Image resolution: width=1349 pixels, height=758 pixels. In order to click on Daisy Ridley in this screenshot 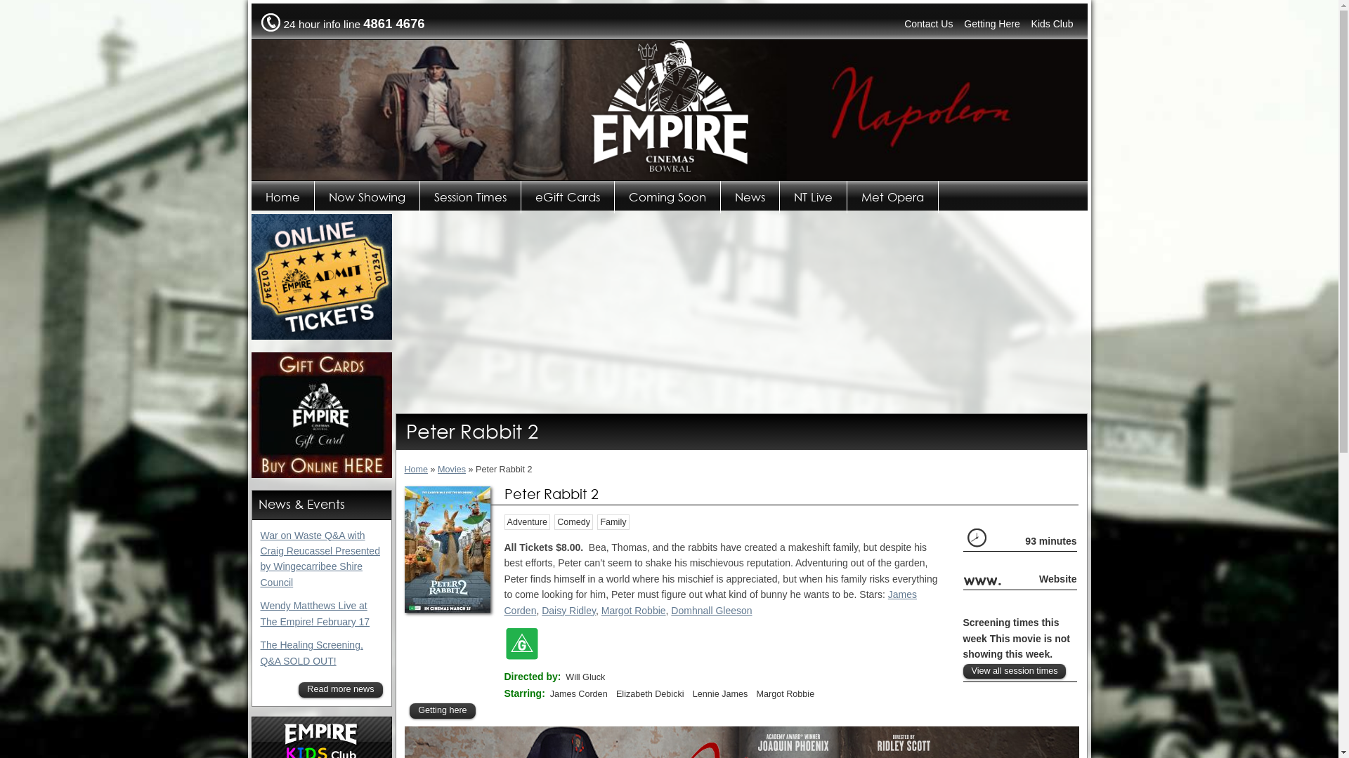, I will do `click(569, 611)`.